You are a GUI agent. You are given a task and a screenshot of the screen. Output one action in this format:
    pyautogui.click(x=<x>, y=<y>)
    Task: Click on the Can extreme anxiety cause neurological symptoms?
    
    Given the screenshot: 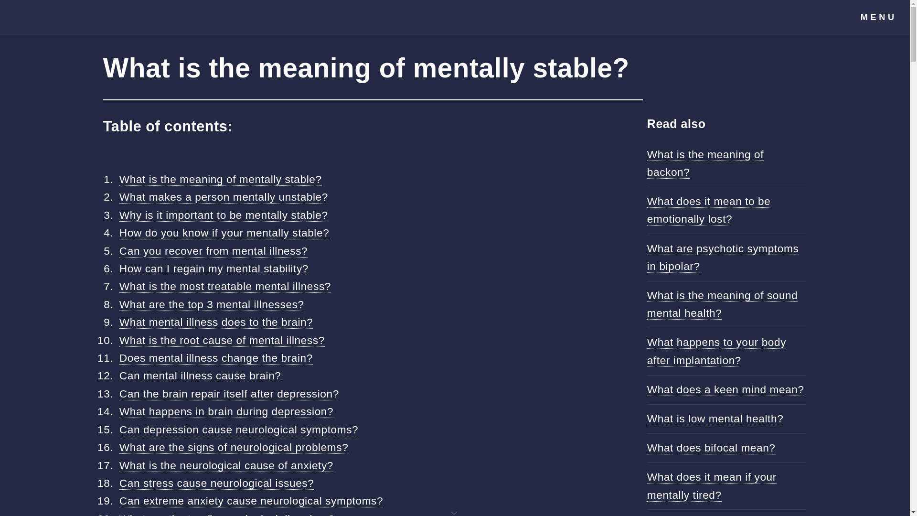 What is the action you would take?
    pyautogui.click(x=251, y=501)
    